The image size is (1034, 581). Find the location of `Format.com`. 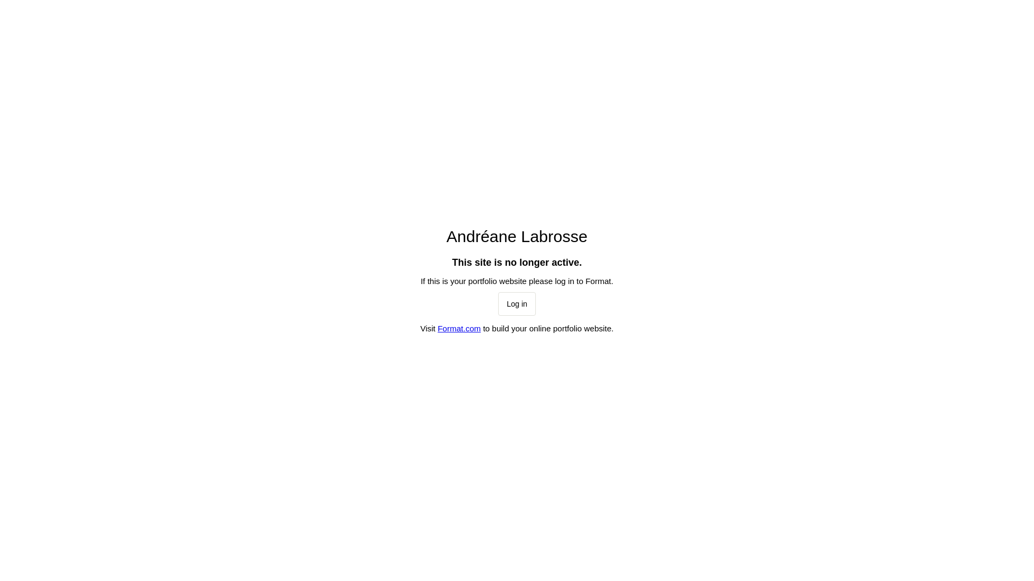

Format.com is located at coordinates (459, 328).